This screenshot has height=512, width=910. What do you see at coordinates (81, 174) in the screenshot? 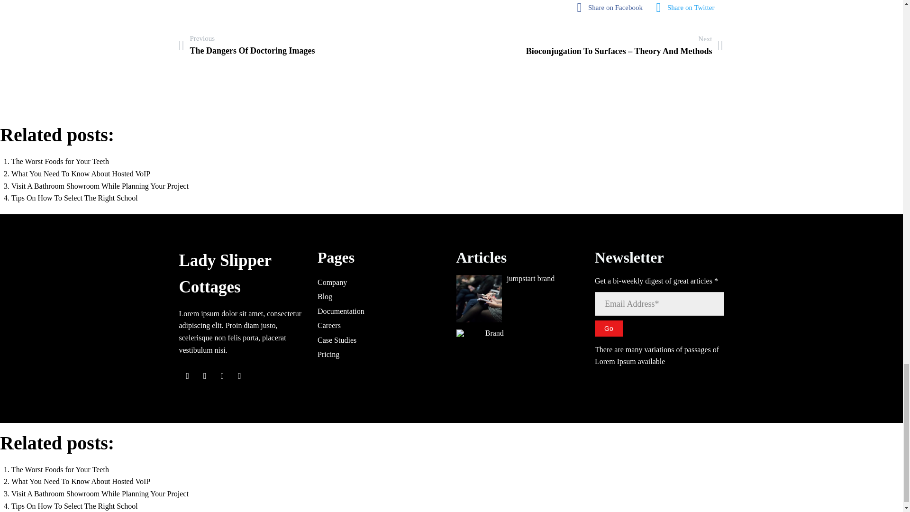
I see `fab fa-facebook-square` at bounding box center [81, 174].